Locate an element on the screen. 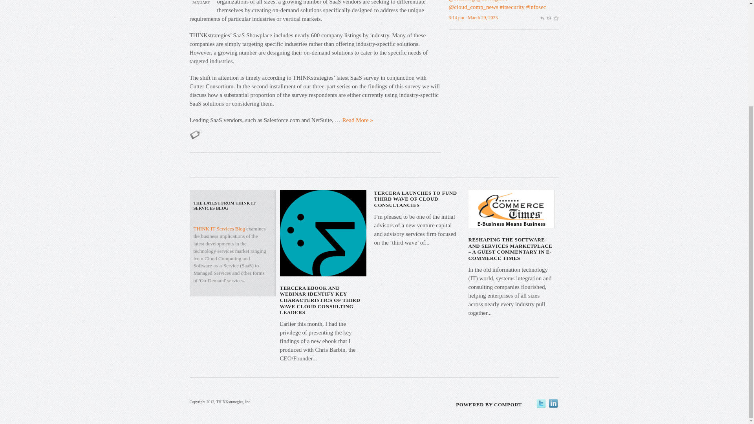 This screenshot has height=424, width=754. reply is located at coordinates (542, 17).